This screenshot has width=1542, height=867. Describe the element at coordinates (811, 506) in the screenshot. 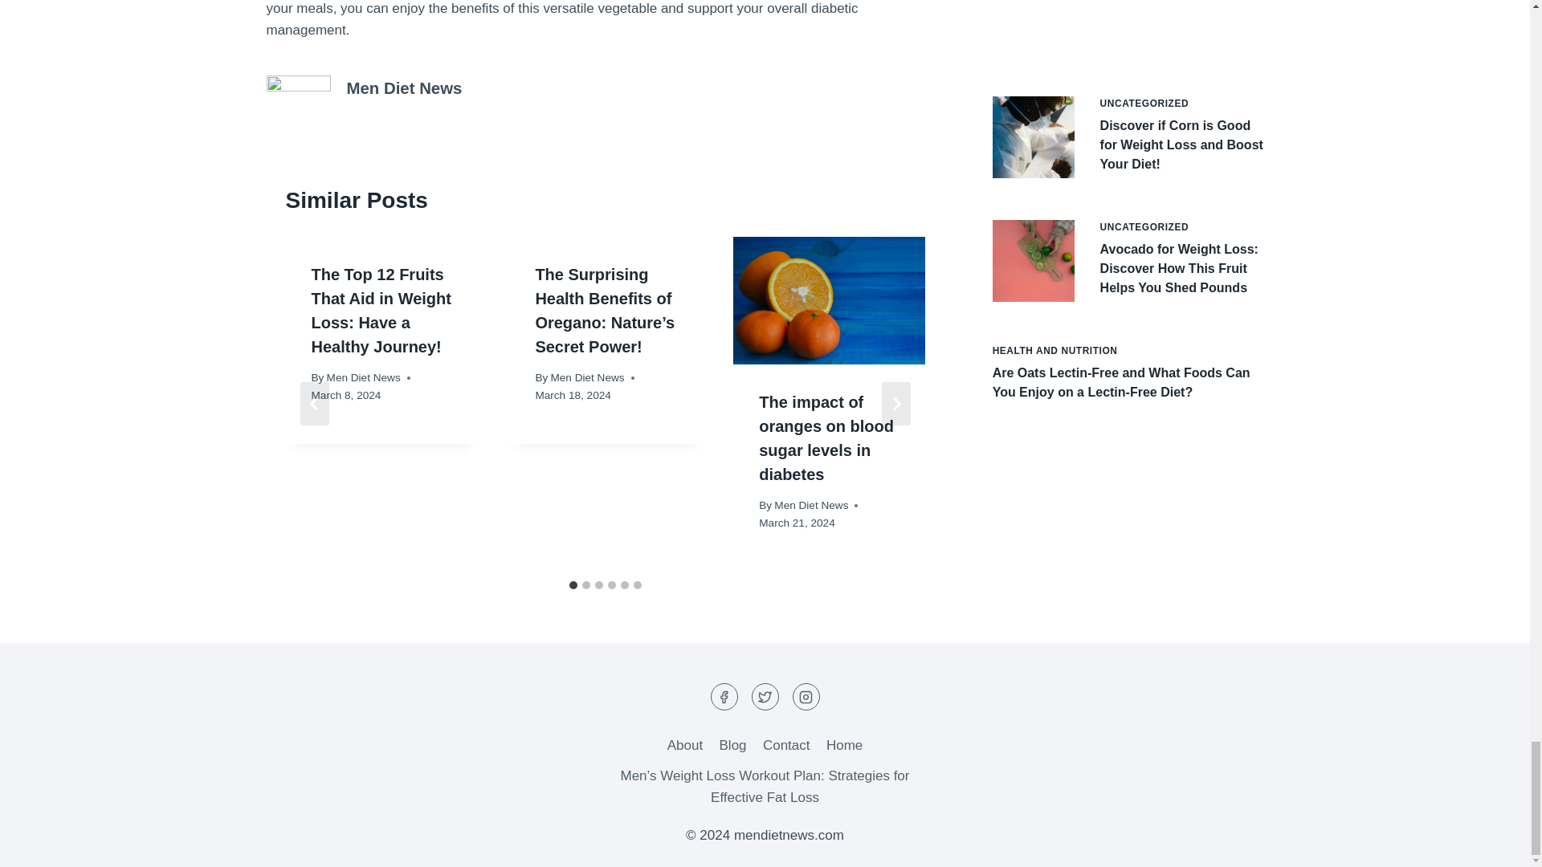

I see `Men Diet News` at that location.